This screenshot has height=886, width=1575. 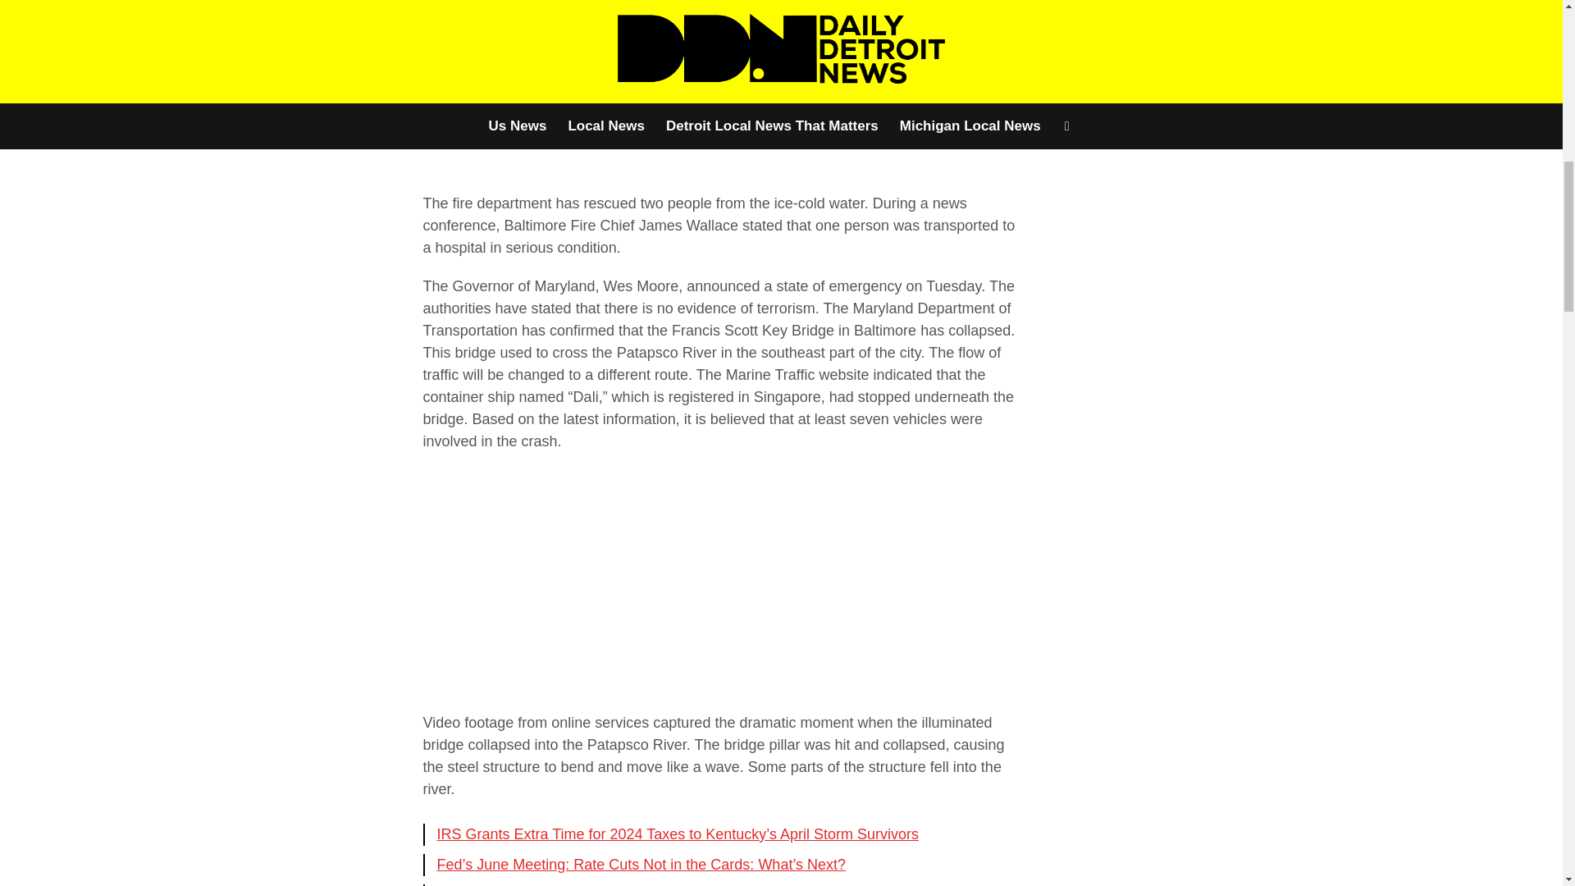 What do you see at coordinates (256, 25) in the screenshot?
I see `Facebook` at bounding box center [256, 25].